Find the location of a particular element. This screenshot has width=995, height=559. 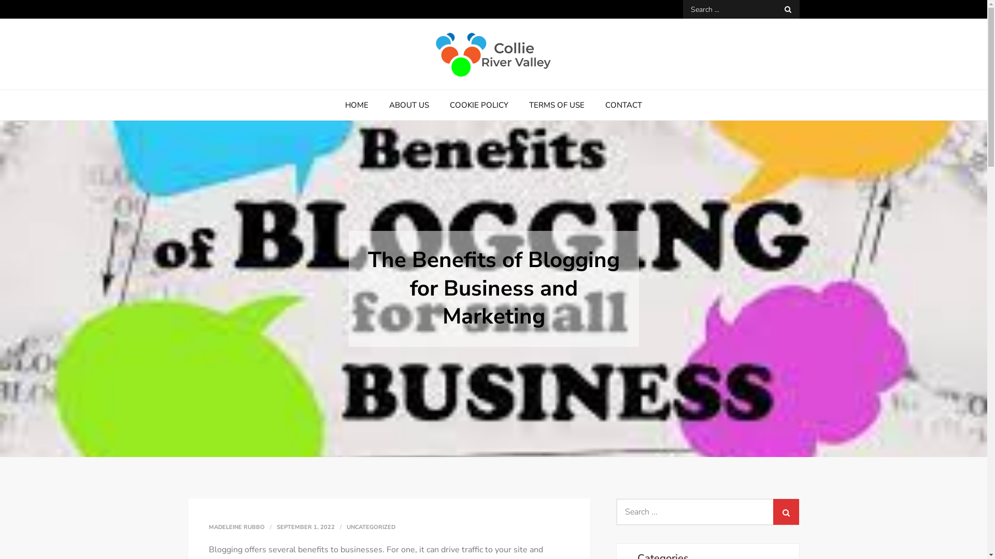

ABOUT US is located at coordinates (409, 105).